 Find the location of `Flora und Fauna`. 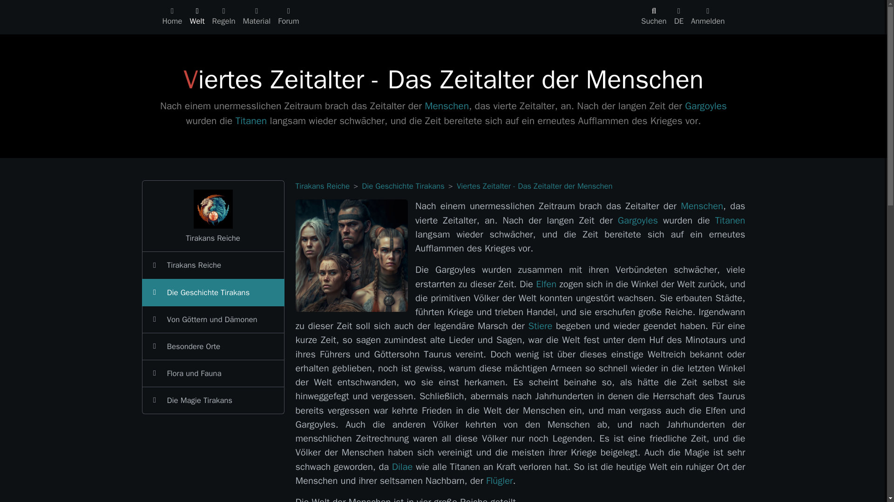

Flora und Fauna is located at coordinates (212, 374).